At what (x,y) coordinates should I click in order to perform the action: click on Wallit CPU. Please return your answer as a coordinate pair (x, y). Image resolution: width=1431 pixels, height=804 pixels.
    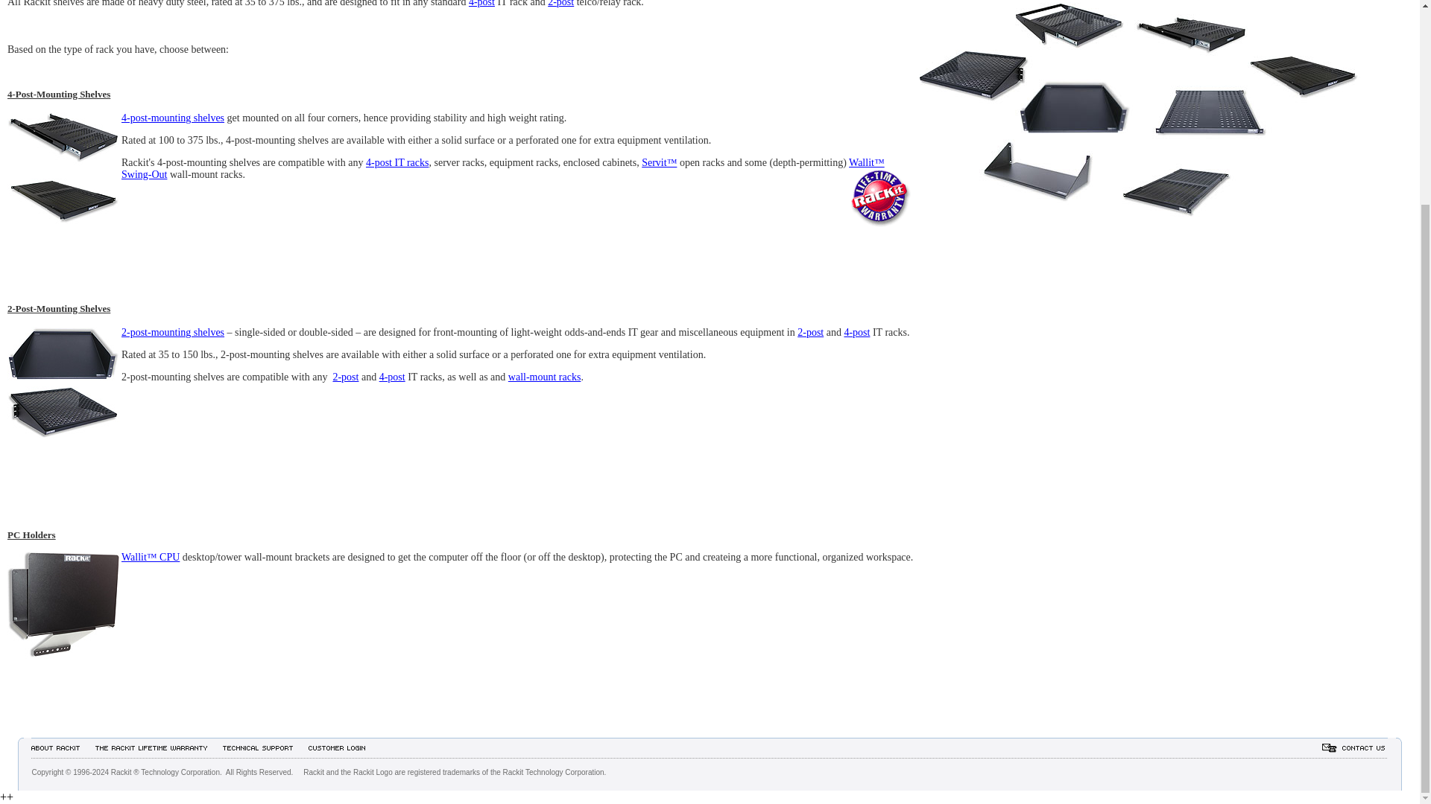
    Looking at the image, I should click on (63, 607).